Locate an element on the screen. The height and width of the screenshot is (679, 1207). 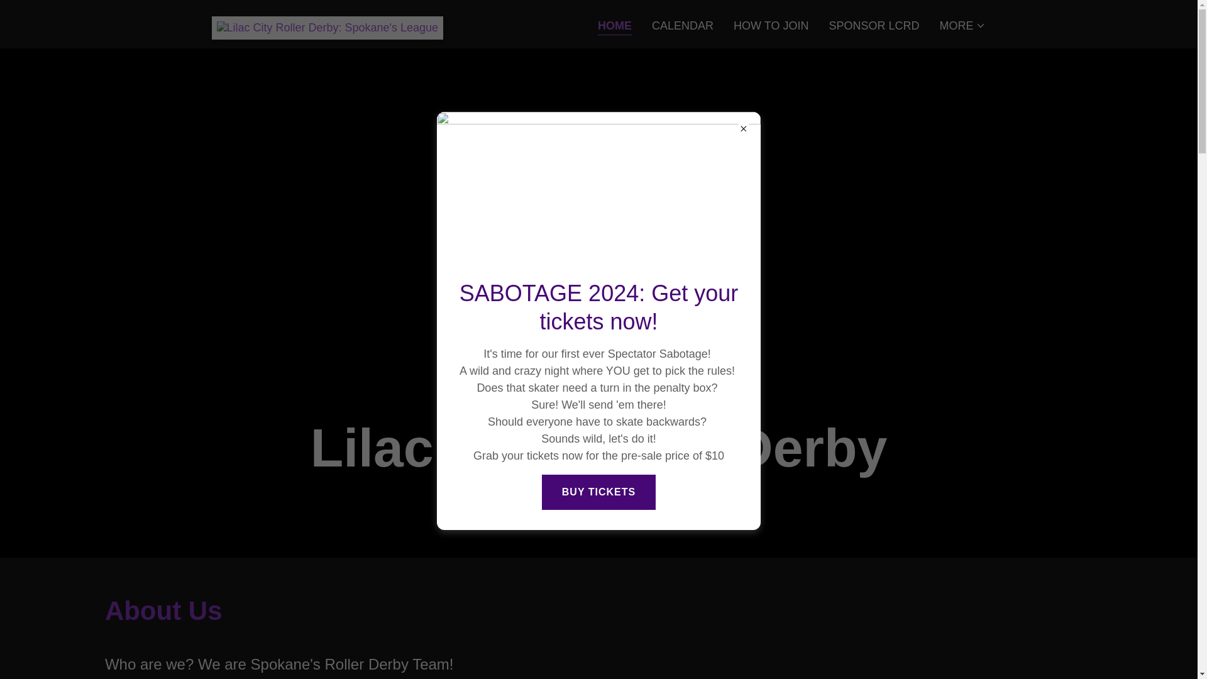
HOW TO JOIN is located at coordinates (771, 25).